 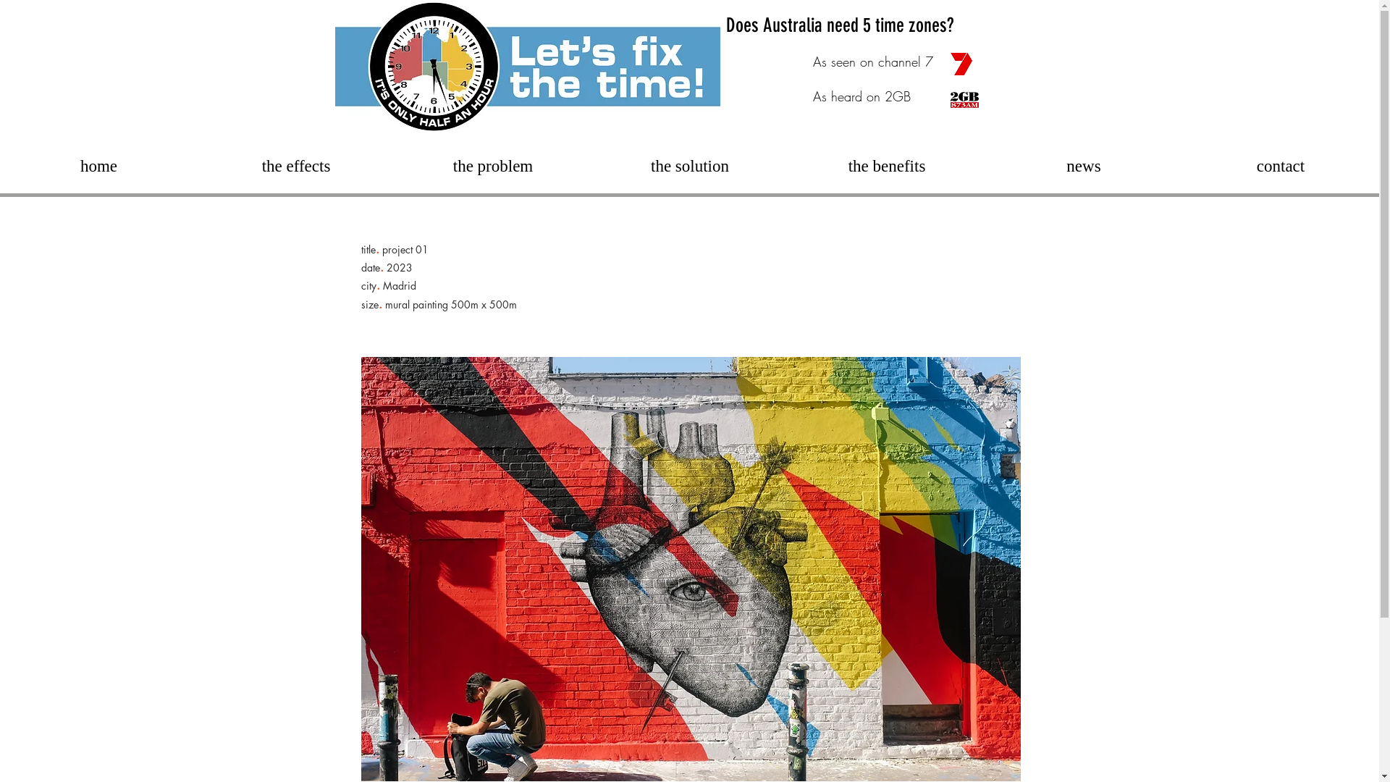 I want to click on contact, so click(x=1281, y=167).